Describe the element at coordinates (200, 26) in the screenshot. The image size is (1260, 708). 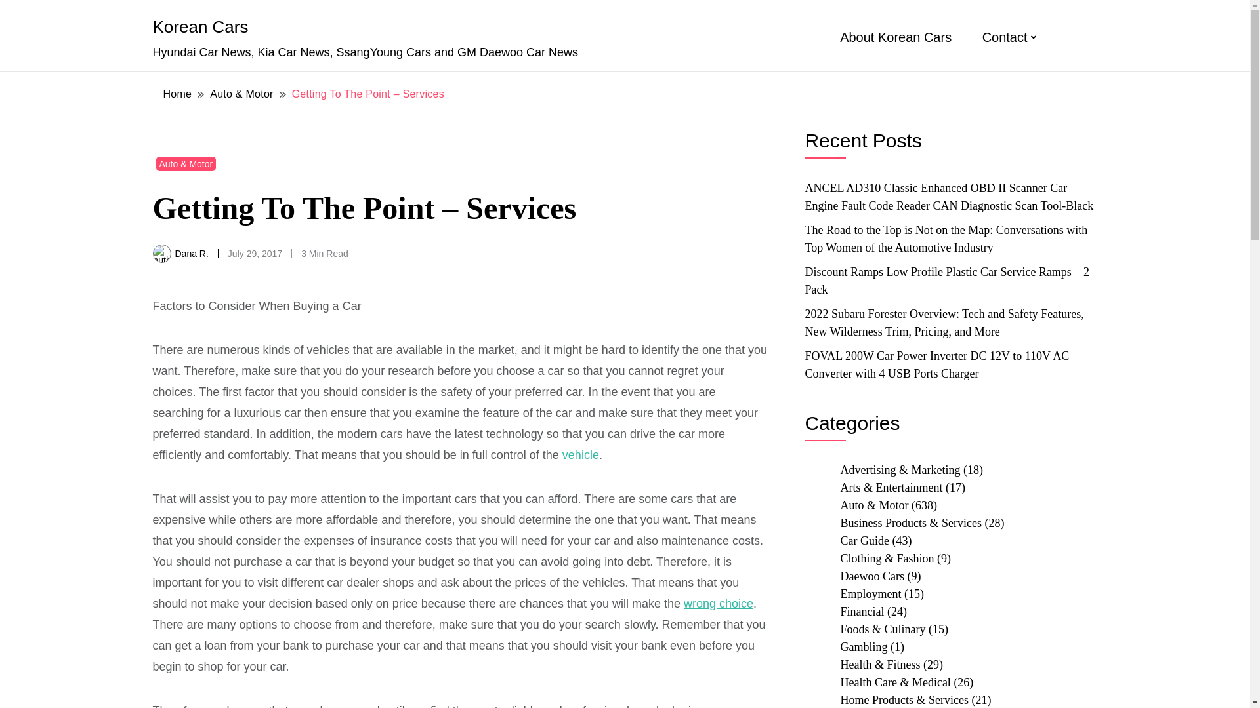
I see `Korean Cars` at that location.